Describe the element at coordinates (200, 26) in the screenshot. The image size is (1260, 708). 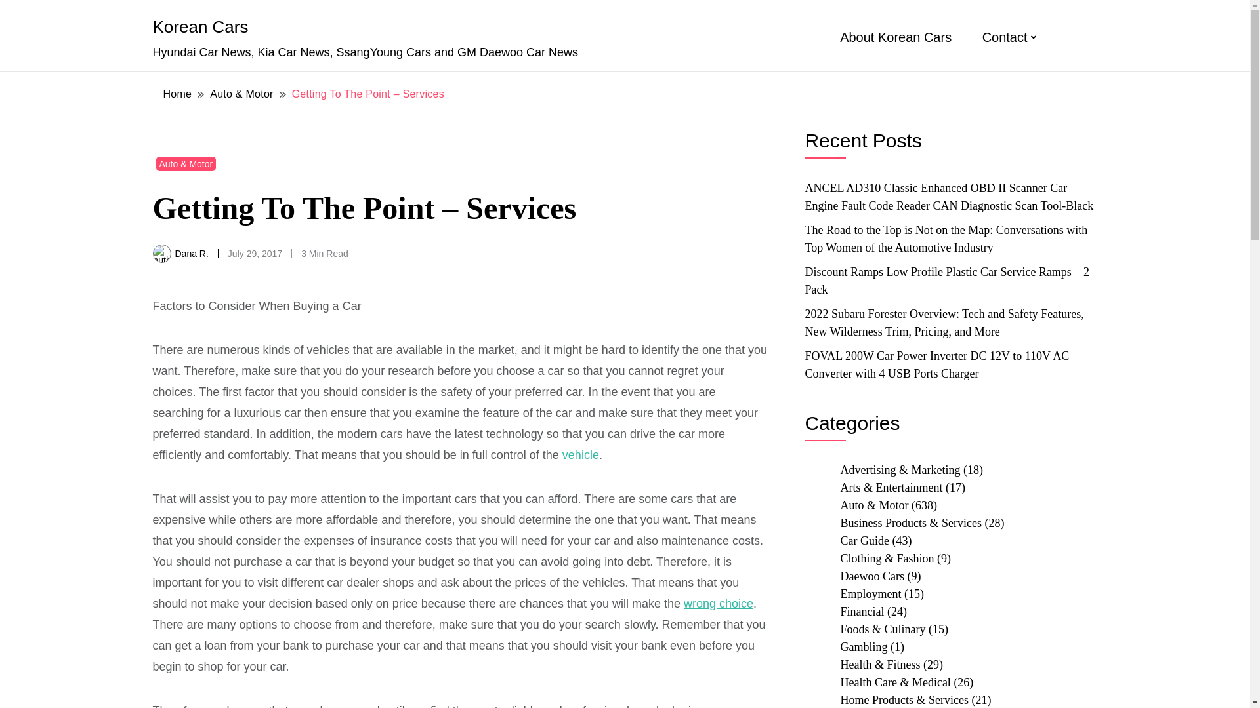
I see `Korean Cars` at that location.